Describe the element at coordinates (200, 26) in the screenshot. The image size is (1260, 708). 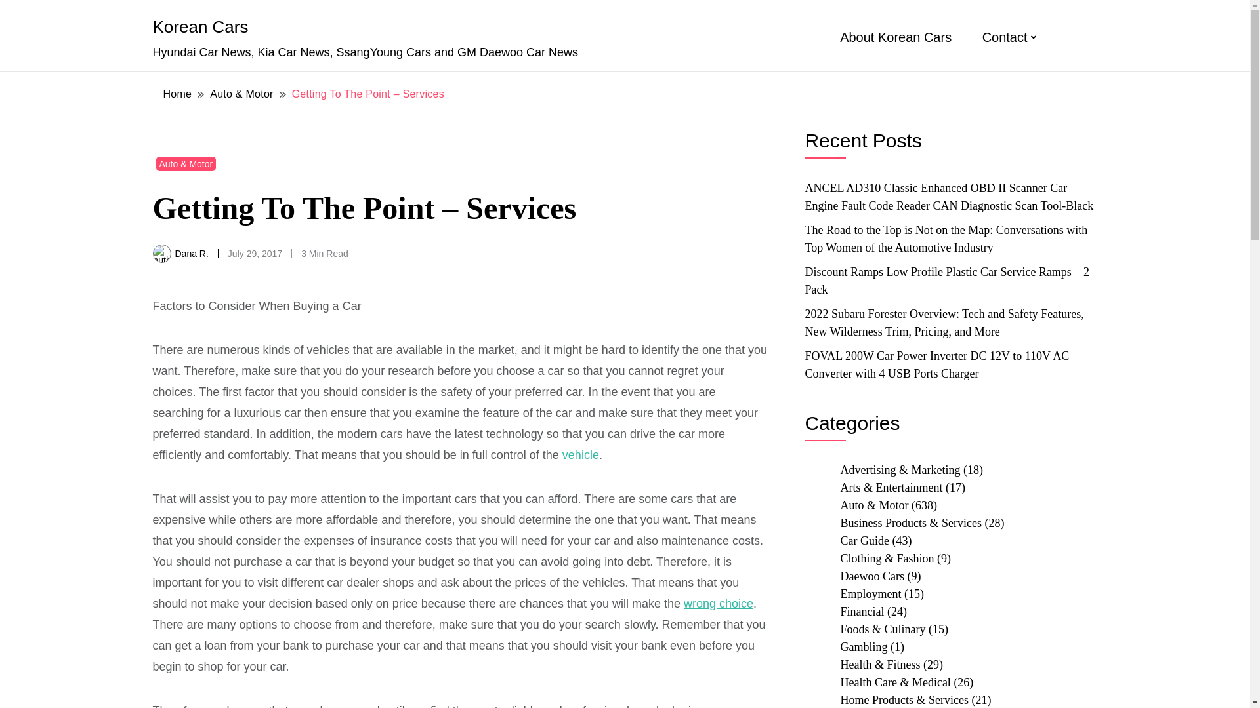
I see `Korean Cars` at that location.